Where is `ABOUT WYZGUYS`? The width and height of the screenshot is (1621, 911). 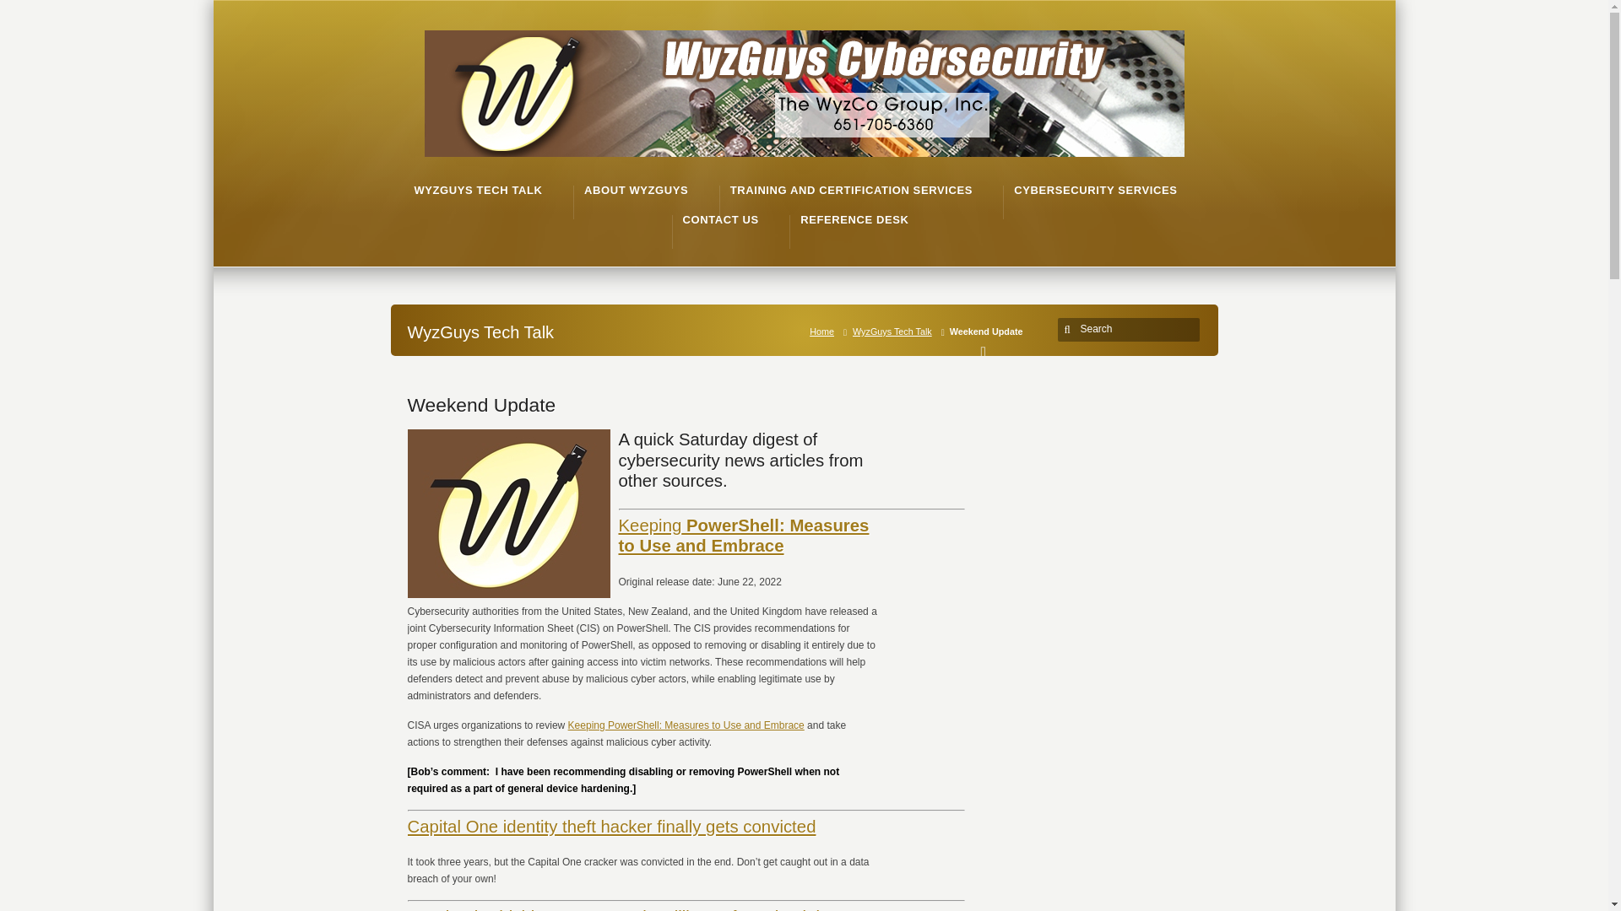
ABOUT WYZGUYS is located at coordinates (635, 191).